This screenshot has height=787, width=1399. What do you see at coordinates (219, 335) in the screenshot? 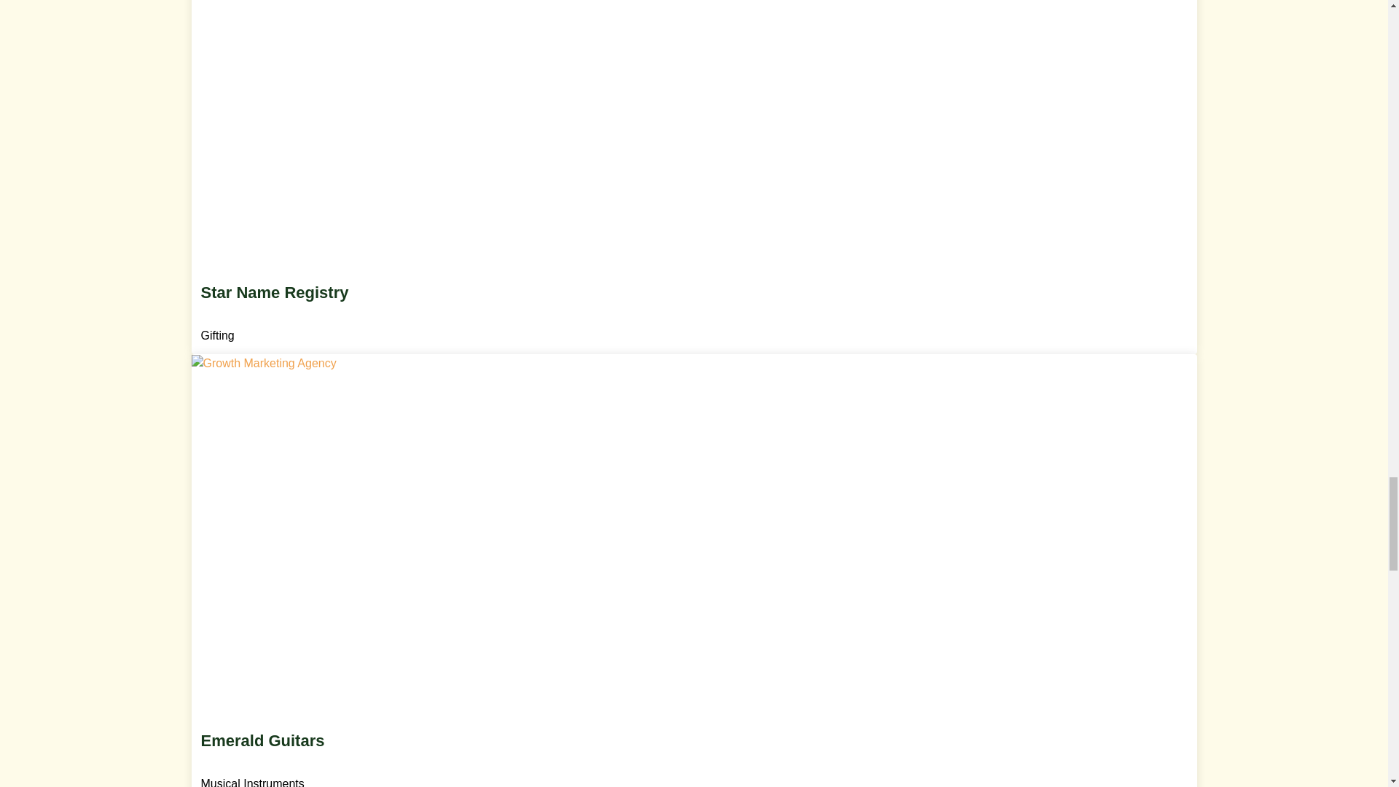
I see `Gifting` at bounding box center [219, 335].